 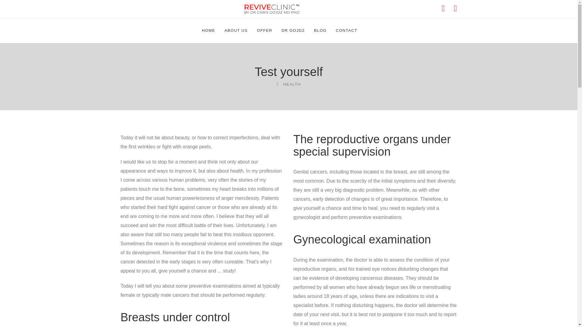 What do you see at coordinates (292, 84) in the screenshot?
I see `HEALTH` at bounding box center [292, 84].